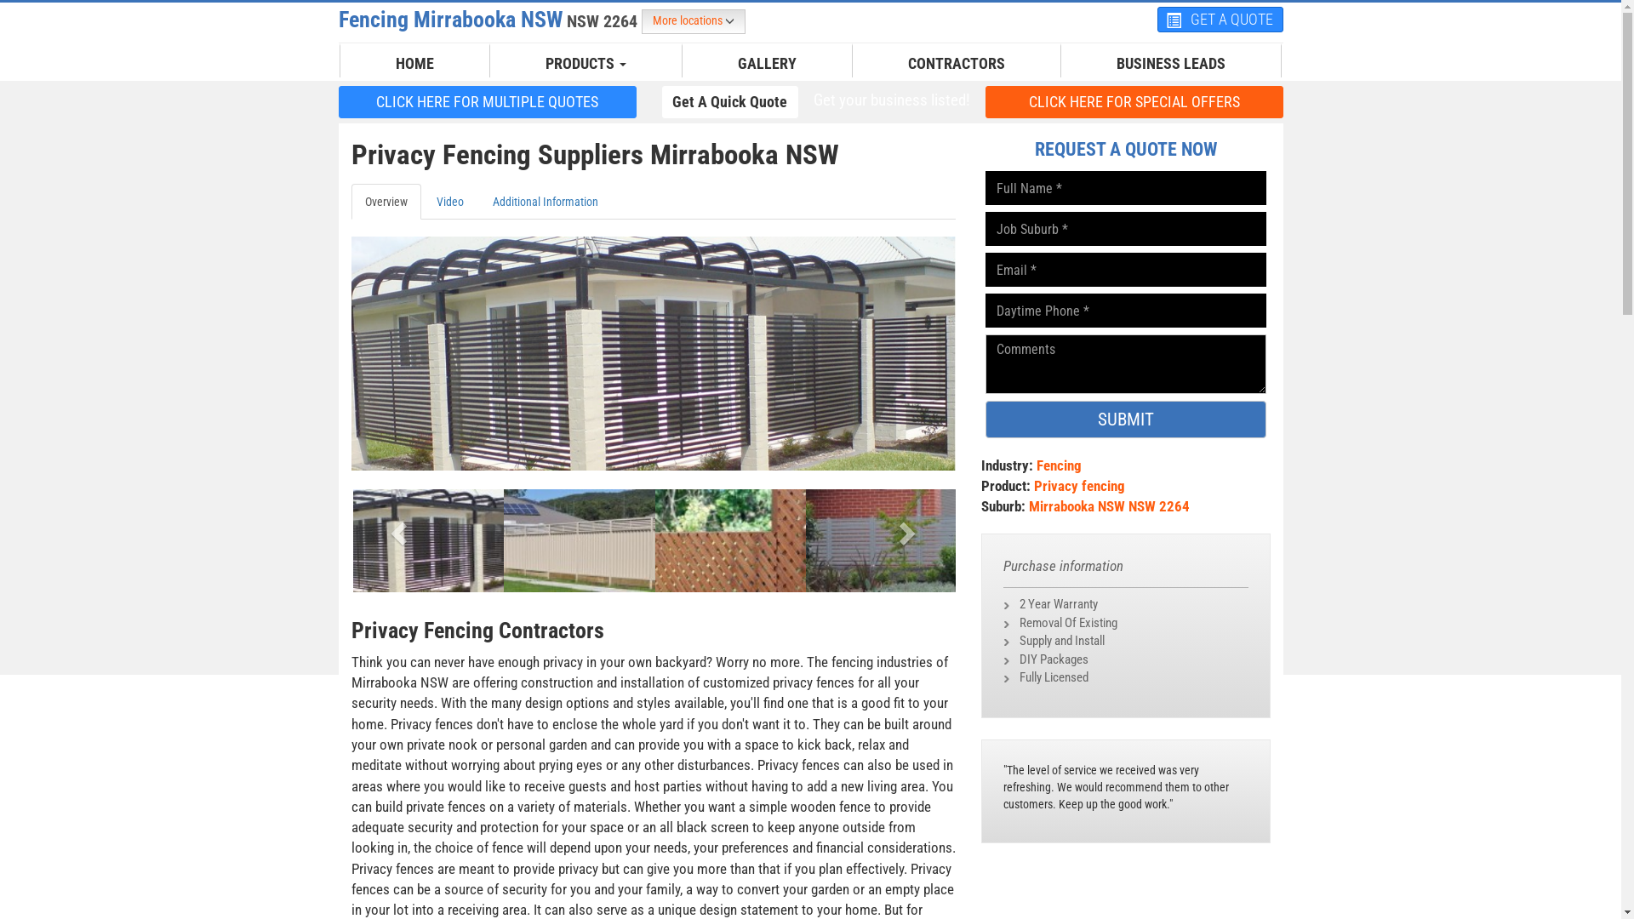 The width and height of the screenshot is (1634, 919). Describe the element at coordinates (397, 528) in the screenshot. I see `prev` at that location.